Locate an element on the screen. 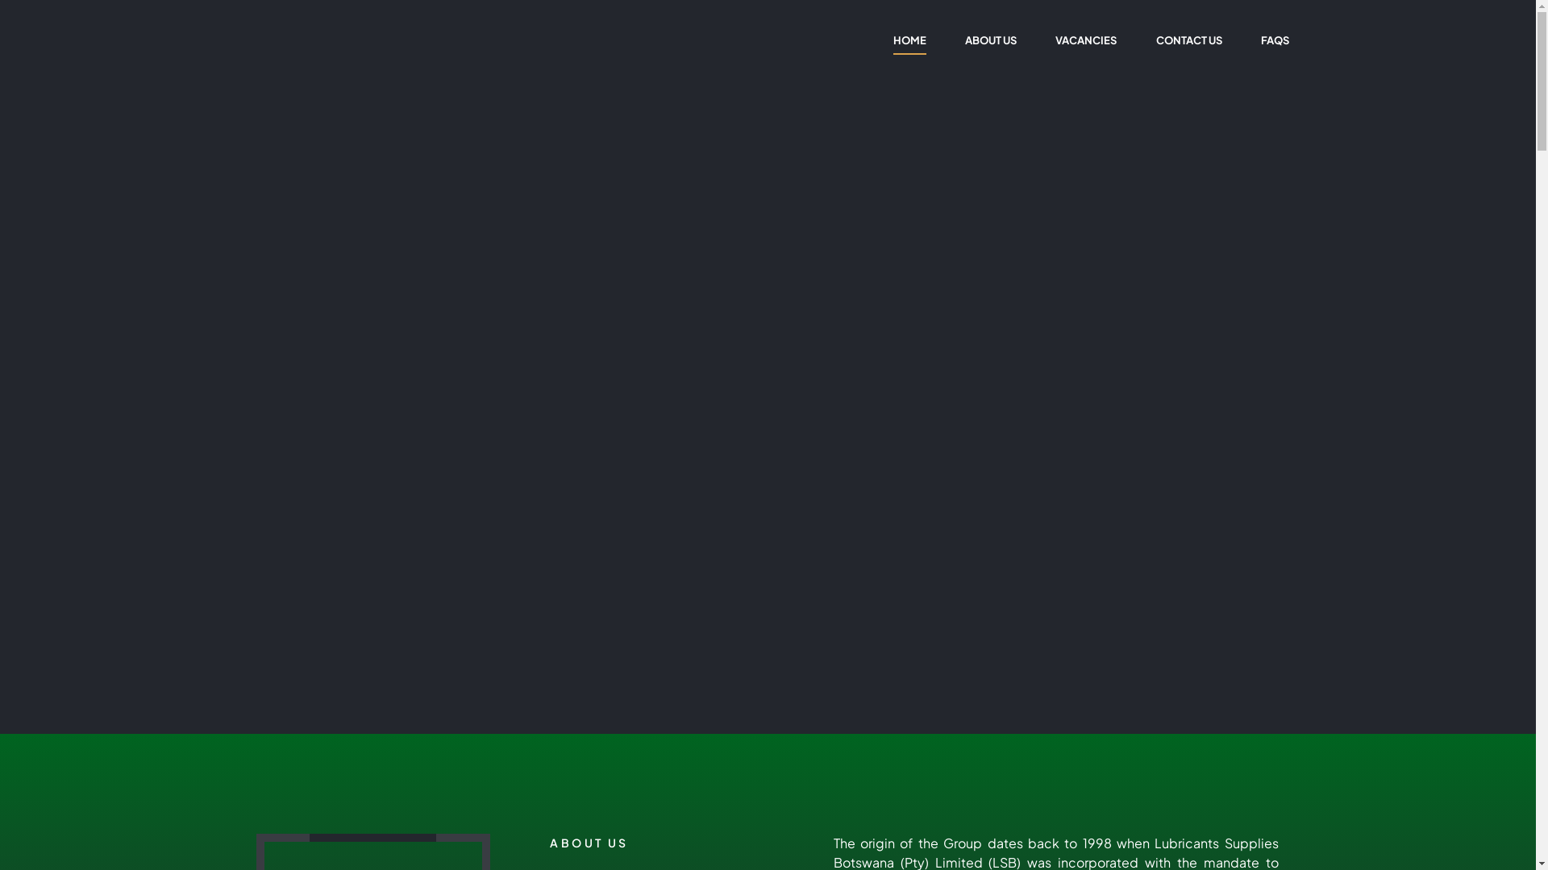 This screenshot has width=1548, height=870. CONTACT US is located at coordinates (1188, 40).